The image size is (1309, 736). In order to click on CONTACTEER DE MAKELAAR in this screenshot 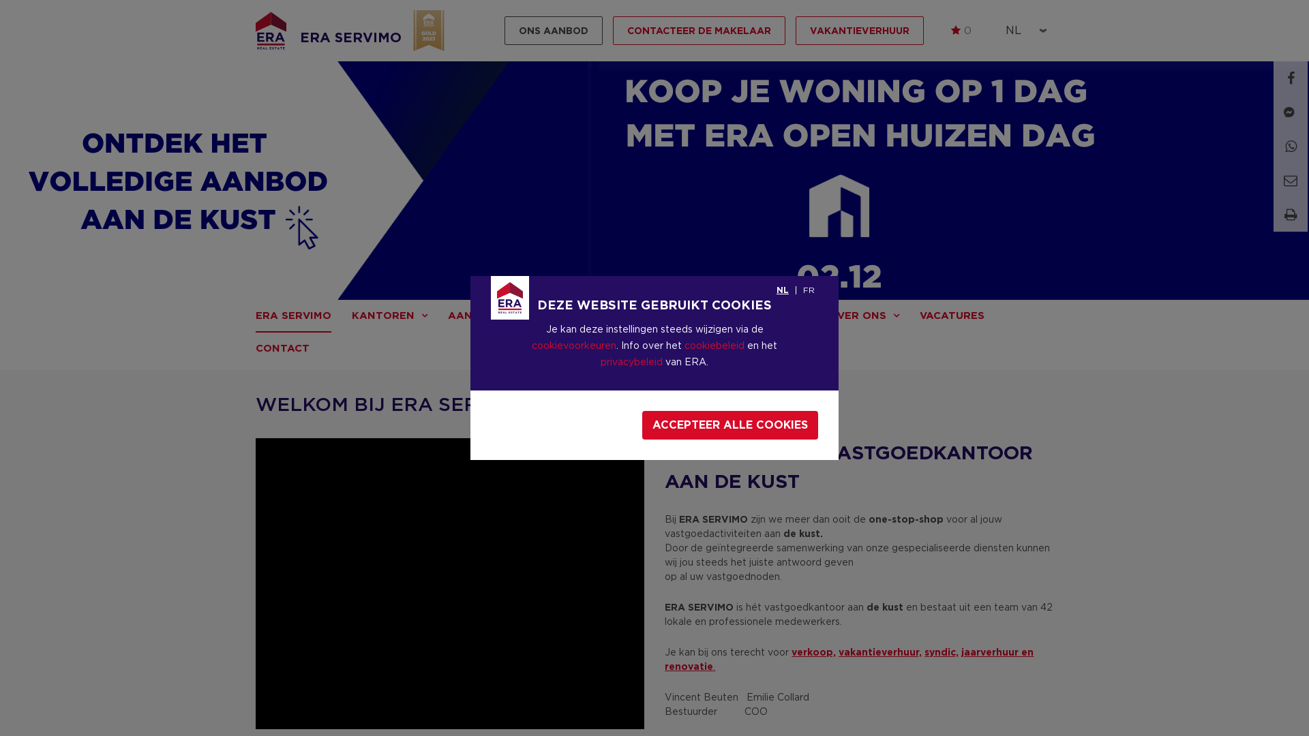, I will do `click(699, 31)`.